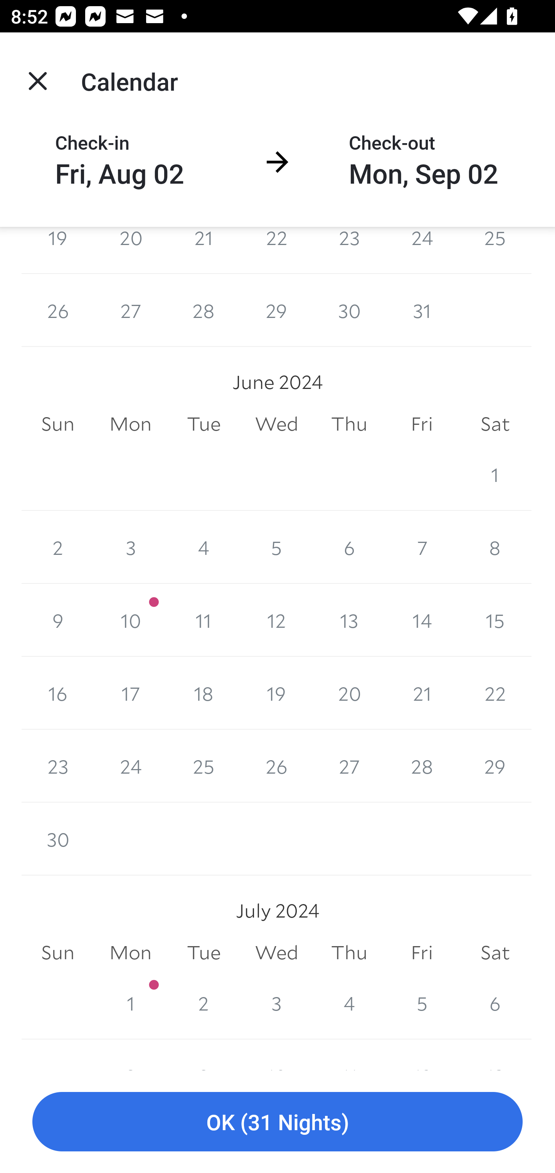 The image size is (555, 1173). What do you see at coordinates (495, 548) in the screenshot?
I see `8 8 June 2024` at bounding box center [495, 548].